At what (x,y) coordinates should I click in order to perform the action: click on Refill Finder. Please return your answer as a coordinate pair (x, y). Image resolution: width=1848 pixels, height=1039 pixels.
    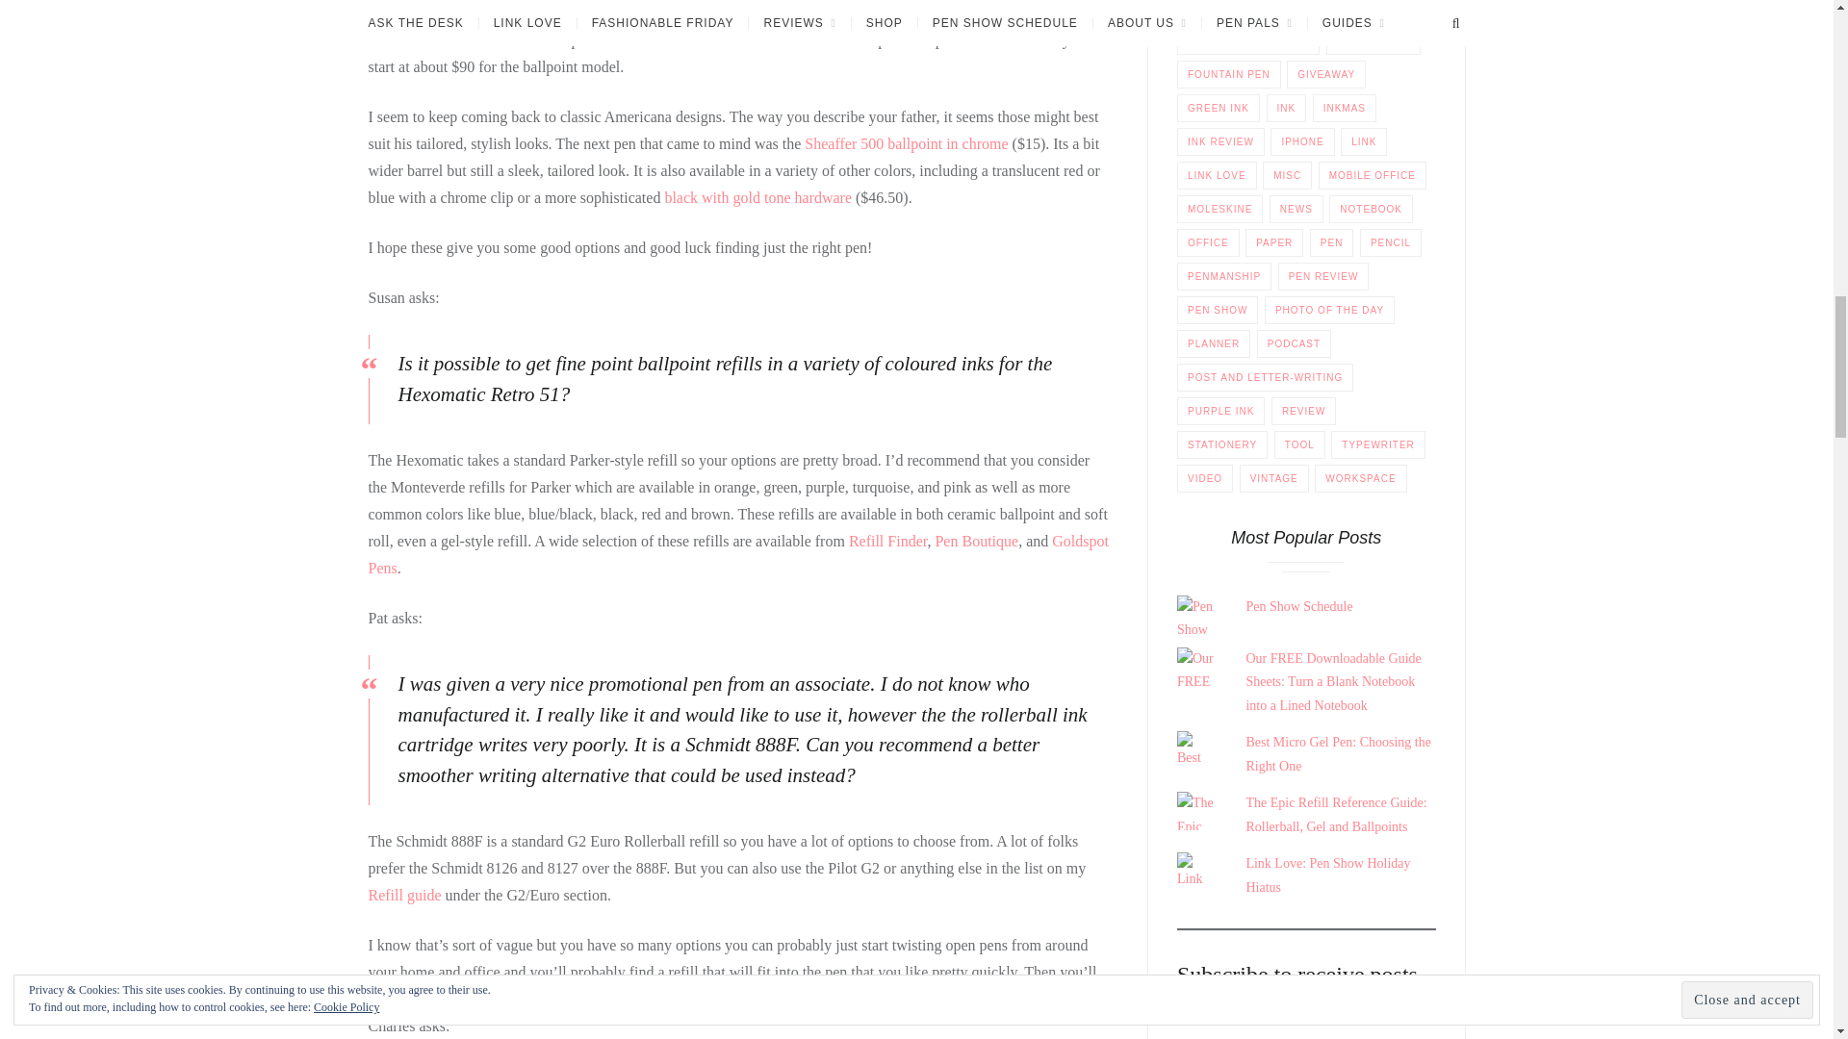
    Looking at the image, I should click on (887, 541).